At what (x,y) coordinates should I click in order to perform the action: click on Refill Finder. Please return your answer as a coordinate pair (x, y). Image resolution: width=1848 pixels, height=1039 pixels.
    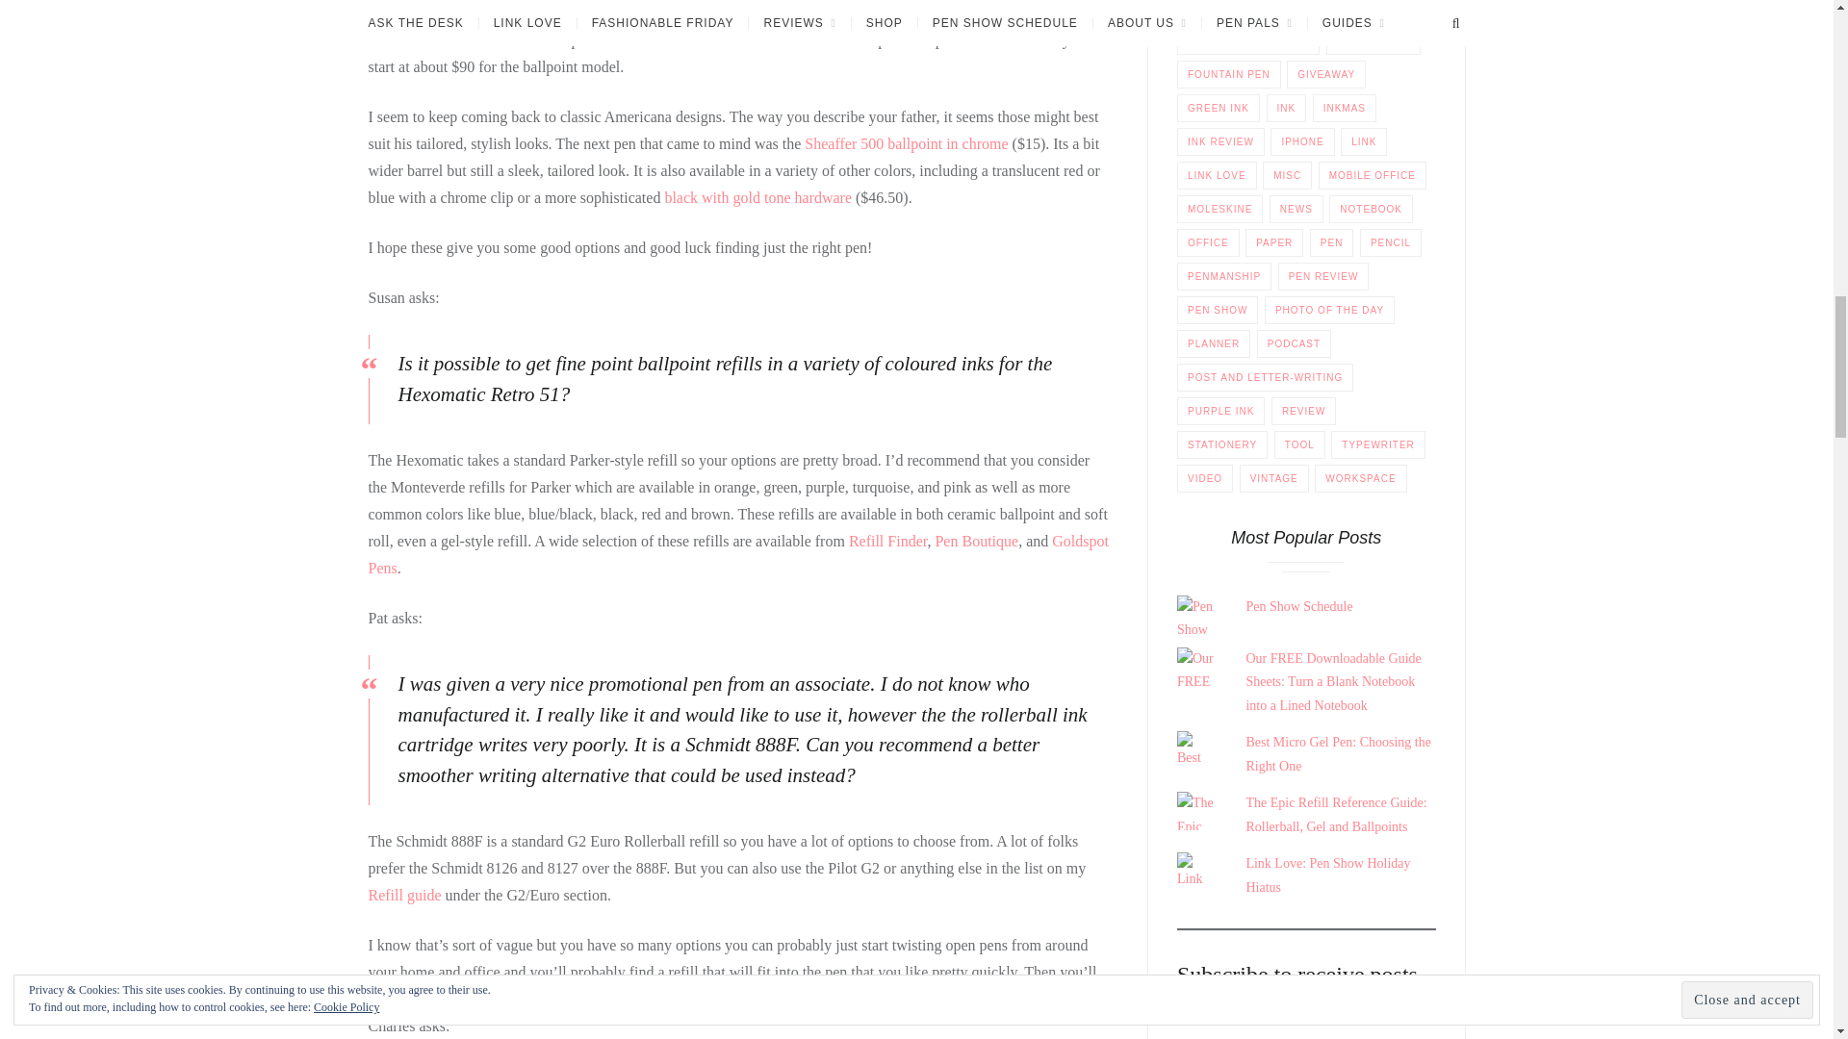
    Looking at the image, I should click on (887, 541).